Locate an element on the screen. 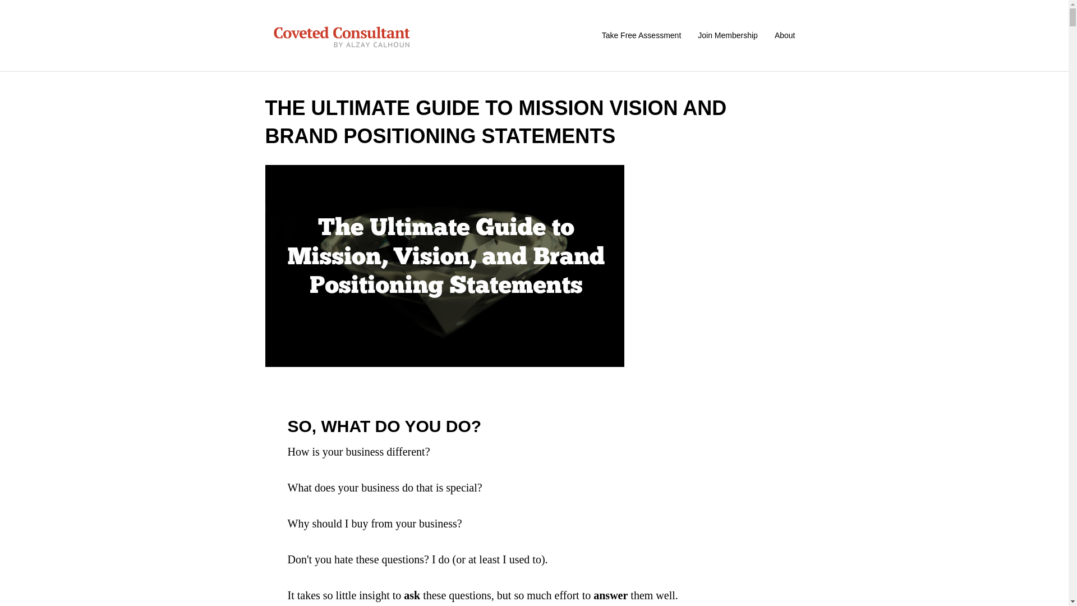 This screenshot has height=606, width=1077. Take Free Assessment is located at coordinates (642, 35).